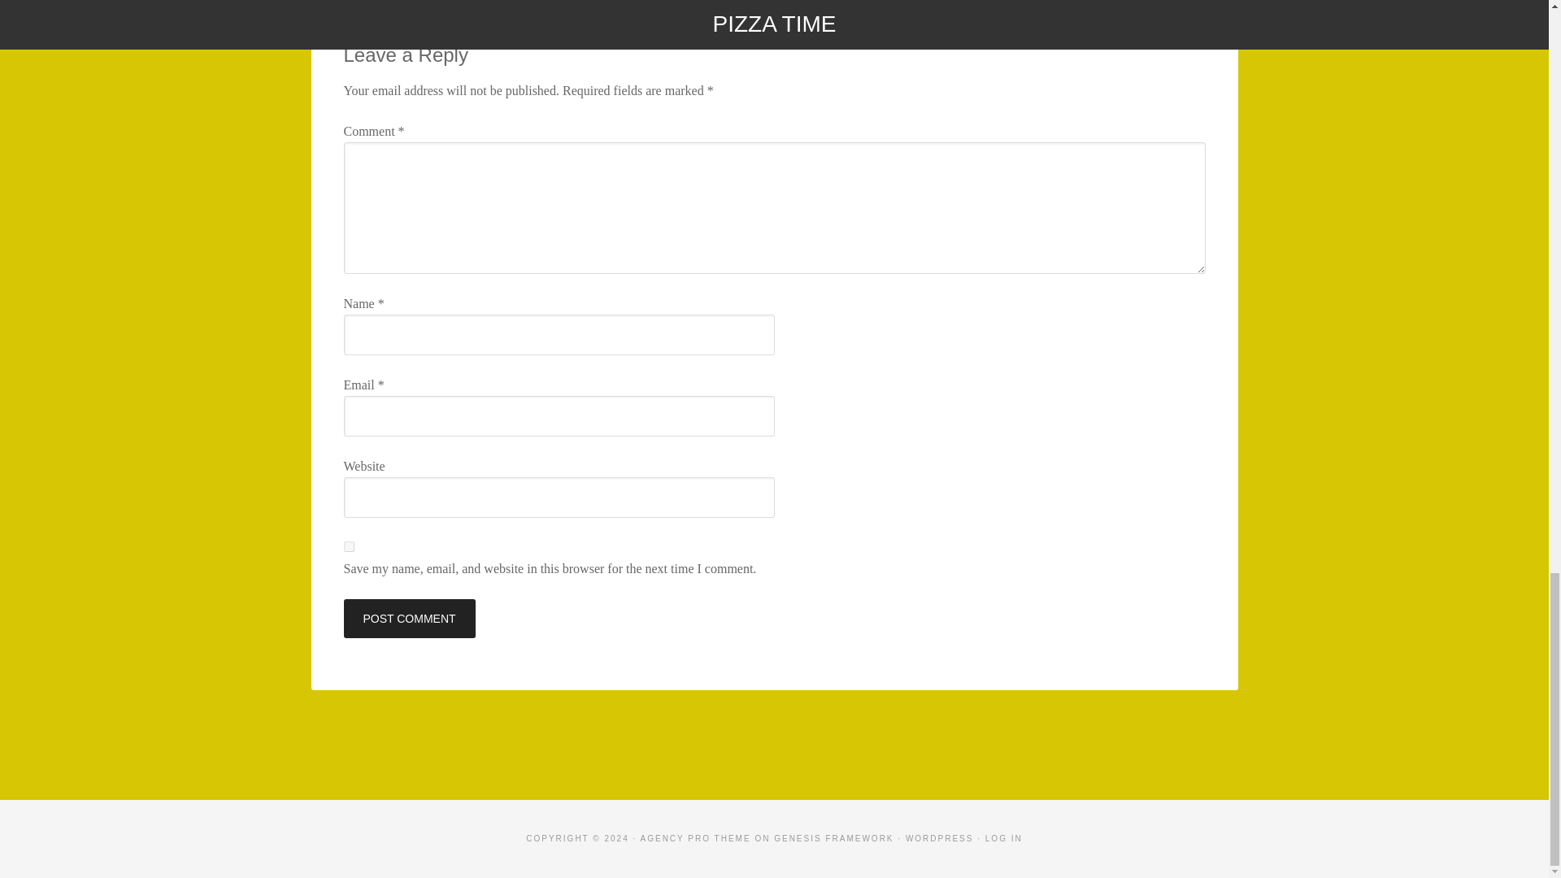 This screenshot has height=878, width=1561. I want to click on LOG IN, so click(1003, 838).